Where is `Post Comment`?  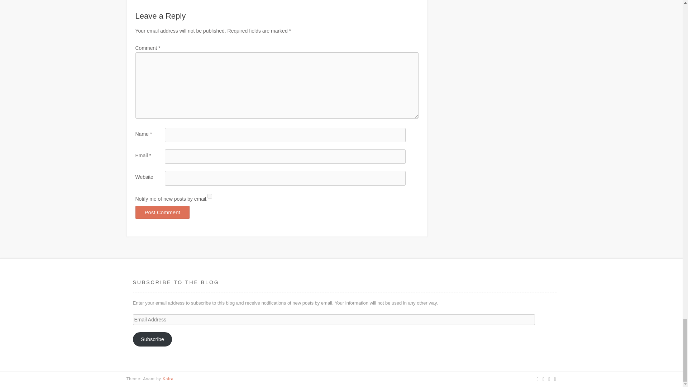 Post Comment is located at coordinates (163, 212).